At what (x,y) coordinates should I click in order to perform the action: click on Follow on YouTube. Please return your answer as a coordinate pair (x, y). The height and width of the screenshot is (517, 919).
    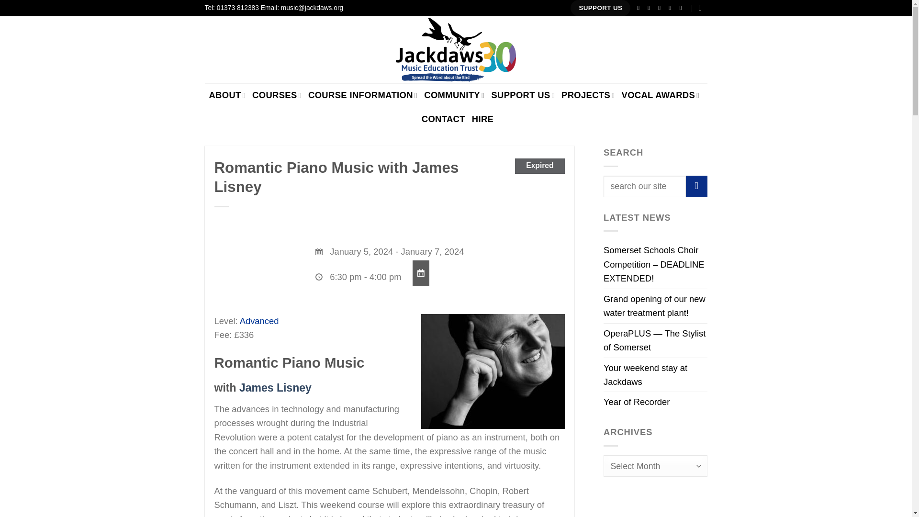
    Looking at the image, I should click on (682, 8).